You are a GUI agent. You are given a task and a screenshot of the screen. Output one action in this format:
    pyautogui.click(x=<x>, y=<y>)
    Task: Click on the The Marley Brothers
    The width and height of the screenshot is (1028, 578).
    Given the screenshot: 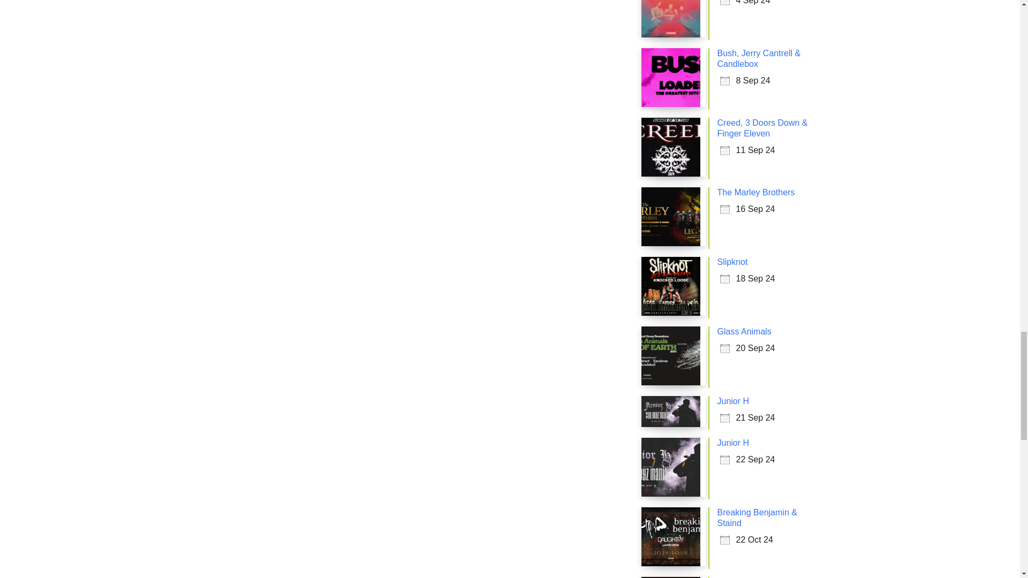 What is the action you would take?
    pyautogui.click(x=756, y=193)
    